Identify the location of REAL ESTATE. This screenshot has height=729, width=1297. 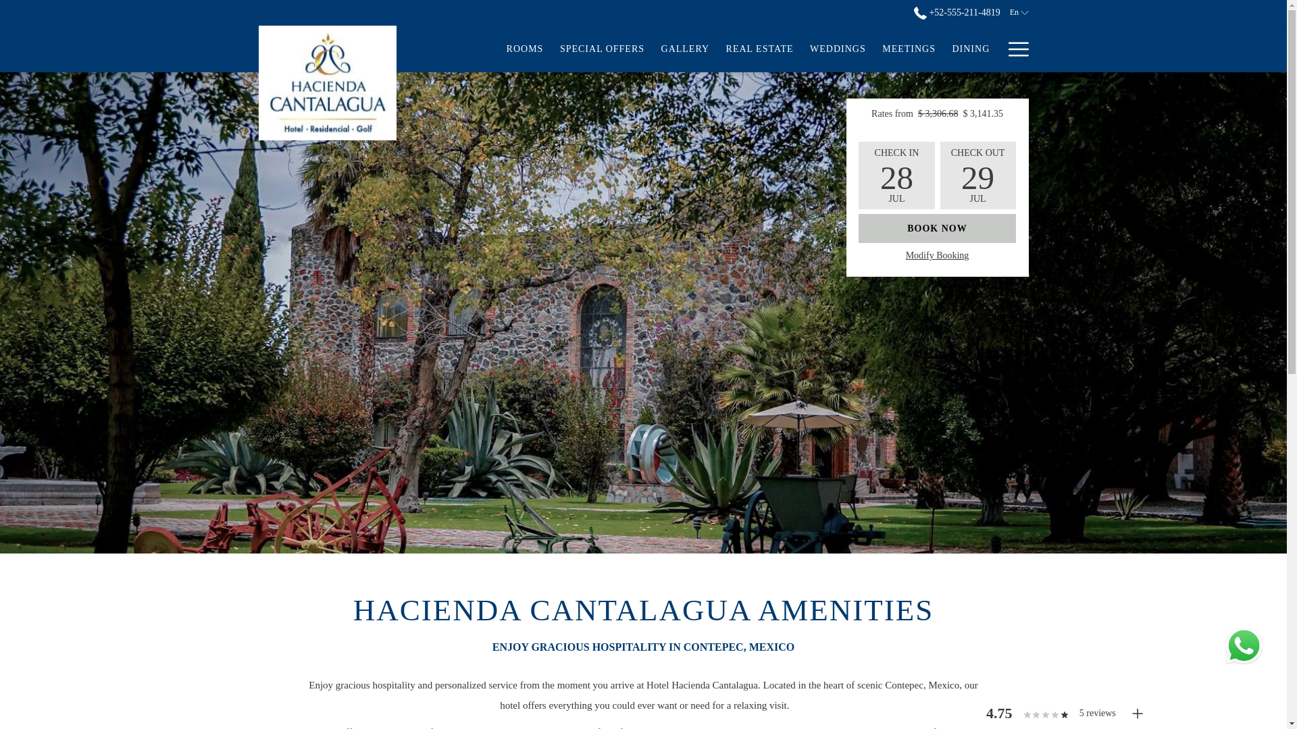
(759, 49).